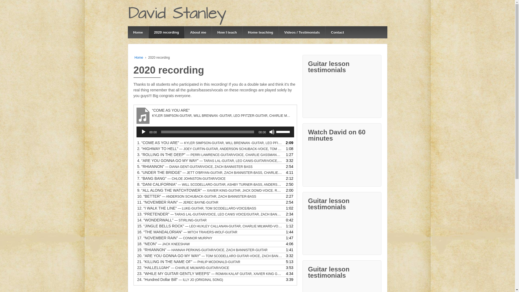  What do you see at coordinates (139, 58) in the screenshot?
I see `Home` at bounding box center [139, 58].